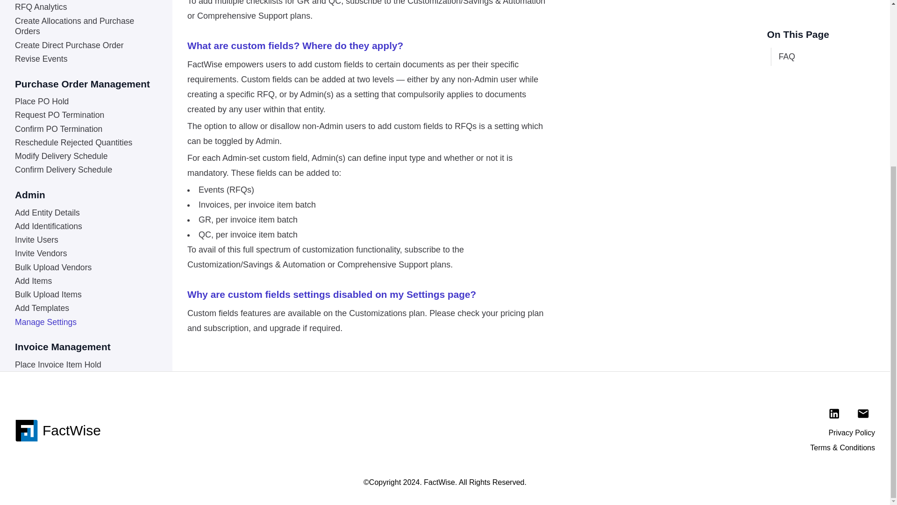  I want to click on Manage Settings, so click(85, 249).